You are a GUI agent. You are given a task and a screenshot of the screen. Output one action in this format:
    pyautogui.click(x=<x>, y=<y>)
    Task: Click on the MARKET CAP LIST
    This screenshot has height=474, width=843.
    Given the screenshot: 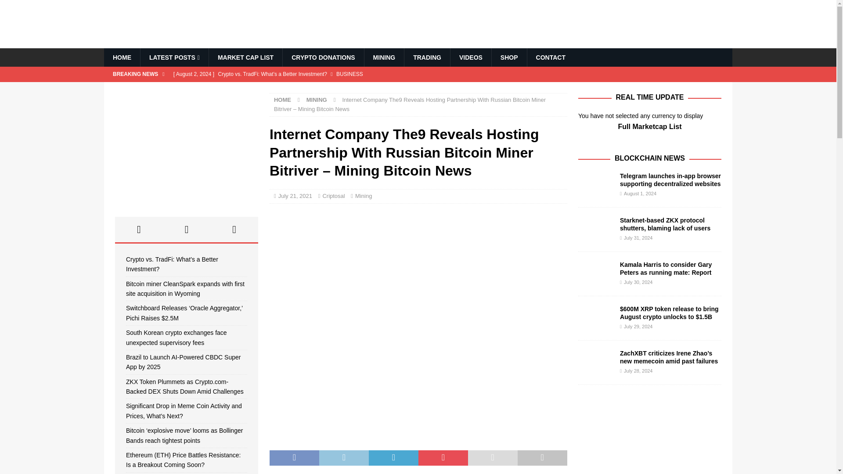 What is the action you would take?
    pyautogui.click(x=245, y=57)
    